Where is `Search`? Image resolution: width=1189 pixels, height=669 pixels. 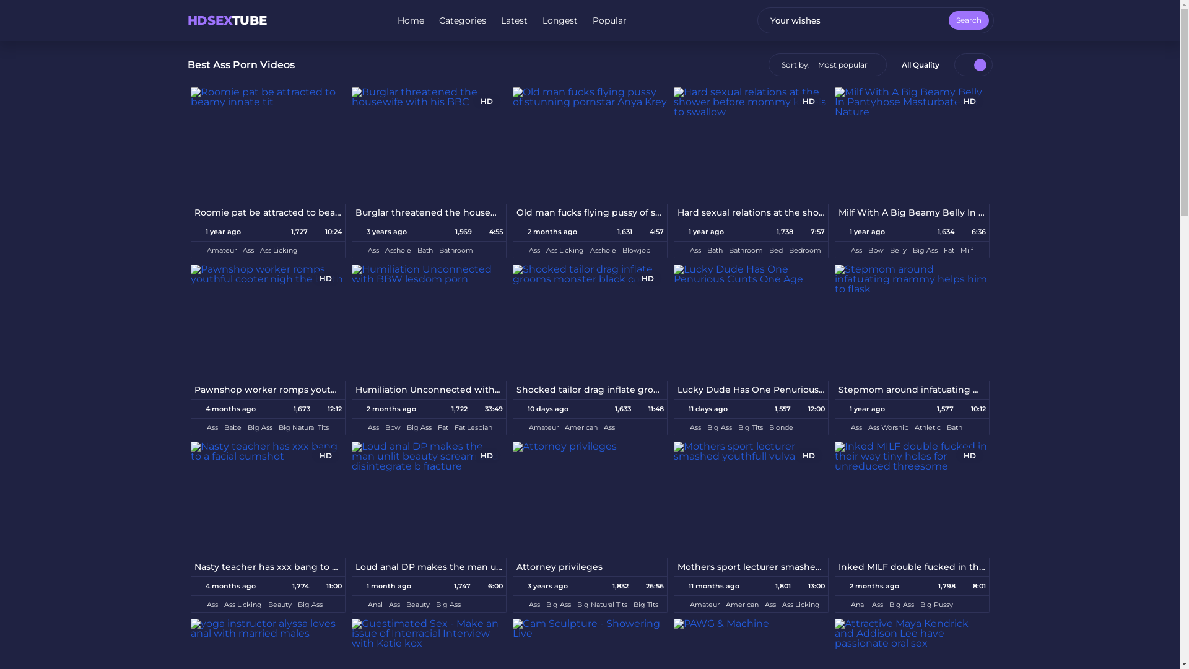 Search is located at coordinates (969, 20).